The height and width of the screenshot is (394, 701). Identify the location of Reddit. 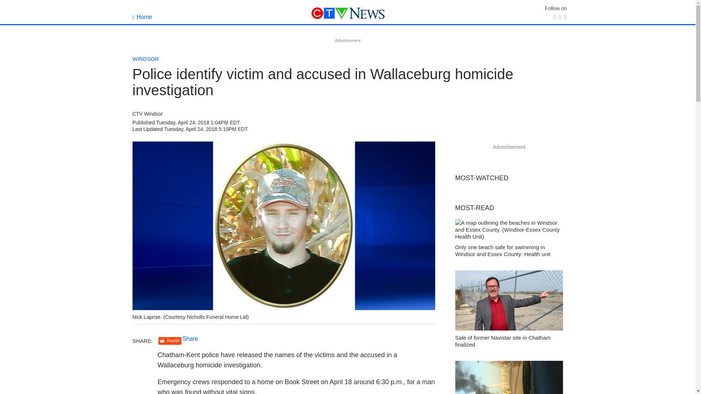
(170, 341).